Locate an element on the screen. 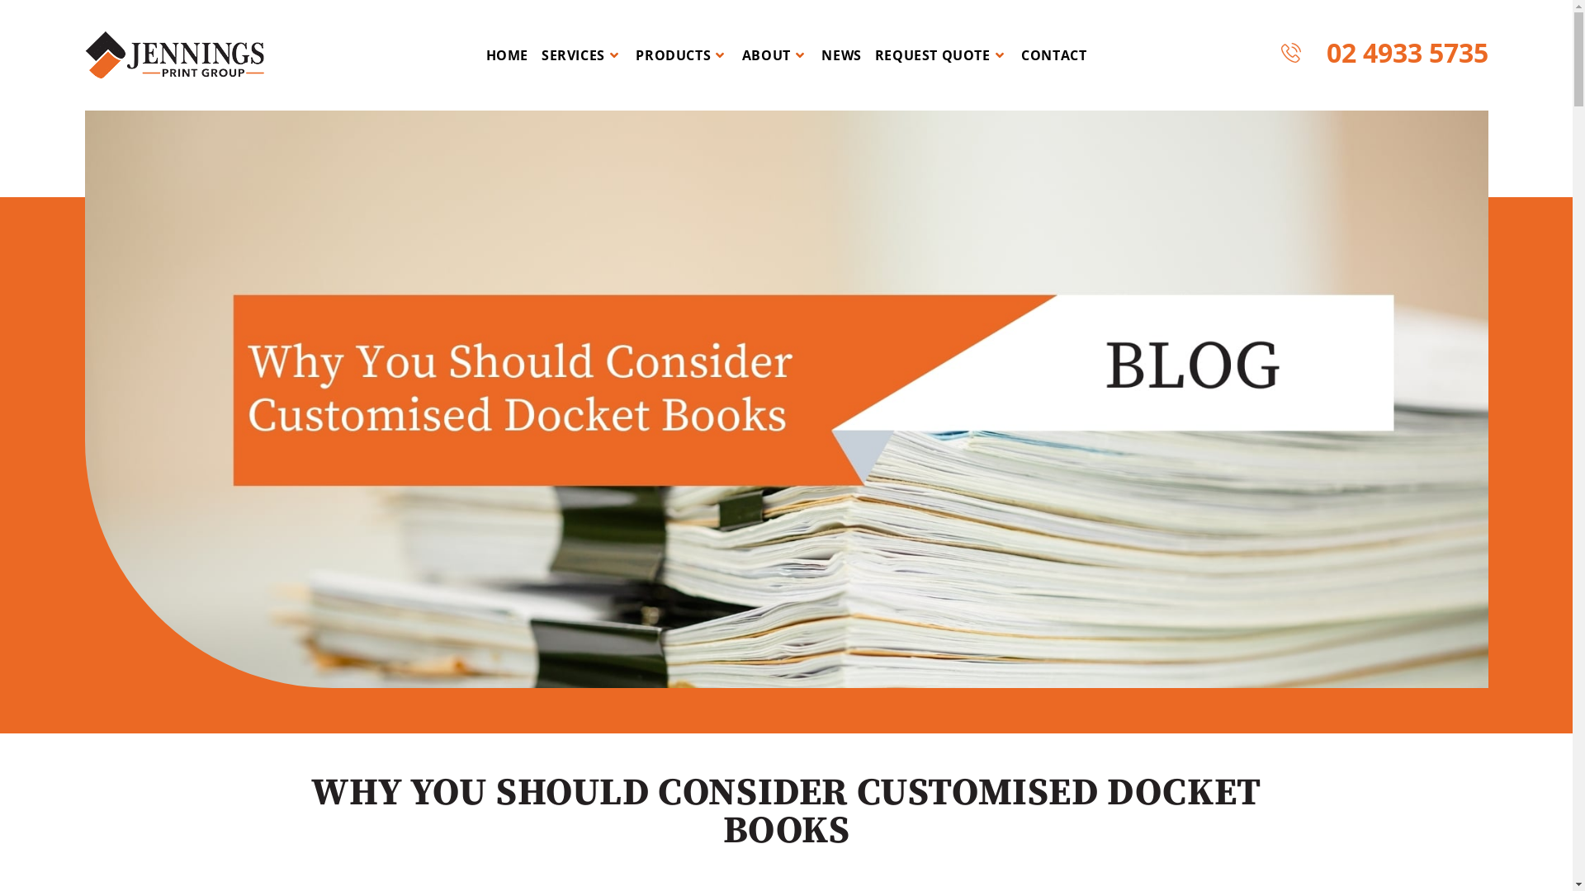 This screenshot has width=1585, height=891. HOME is located at coordinates (507, 55).